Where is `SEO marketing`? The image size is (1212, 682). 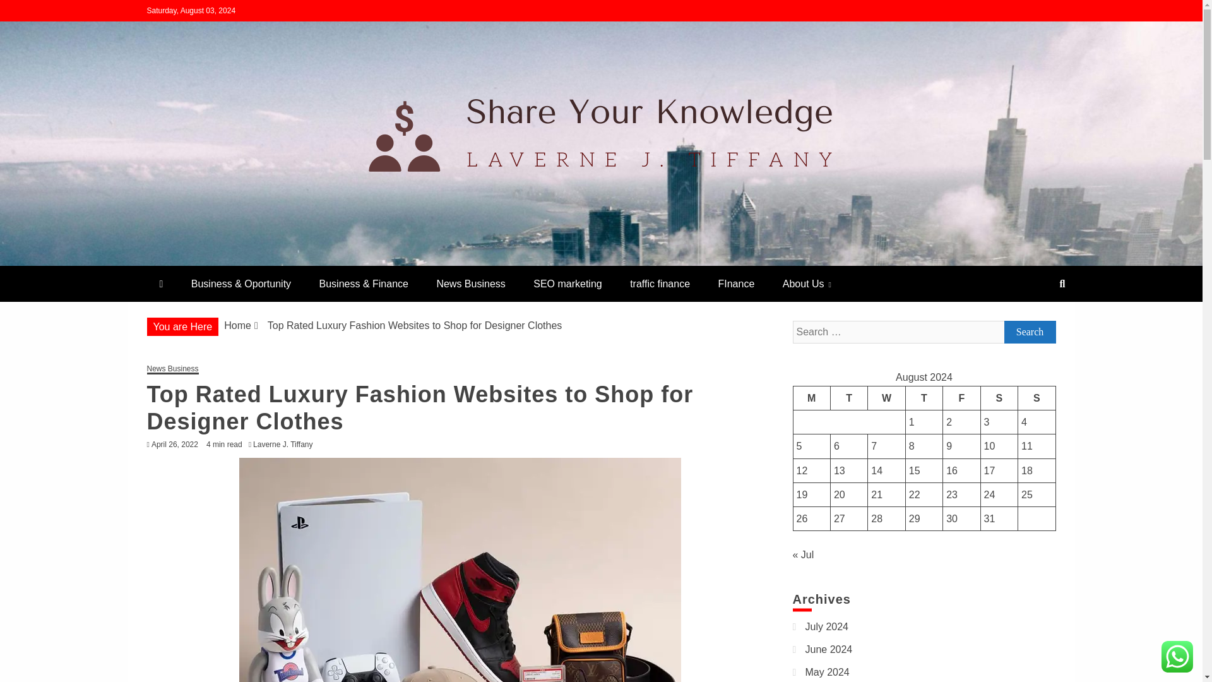
SEO marketing is located at coordinates (567, 284).